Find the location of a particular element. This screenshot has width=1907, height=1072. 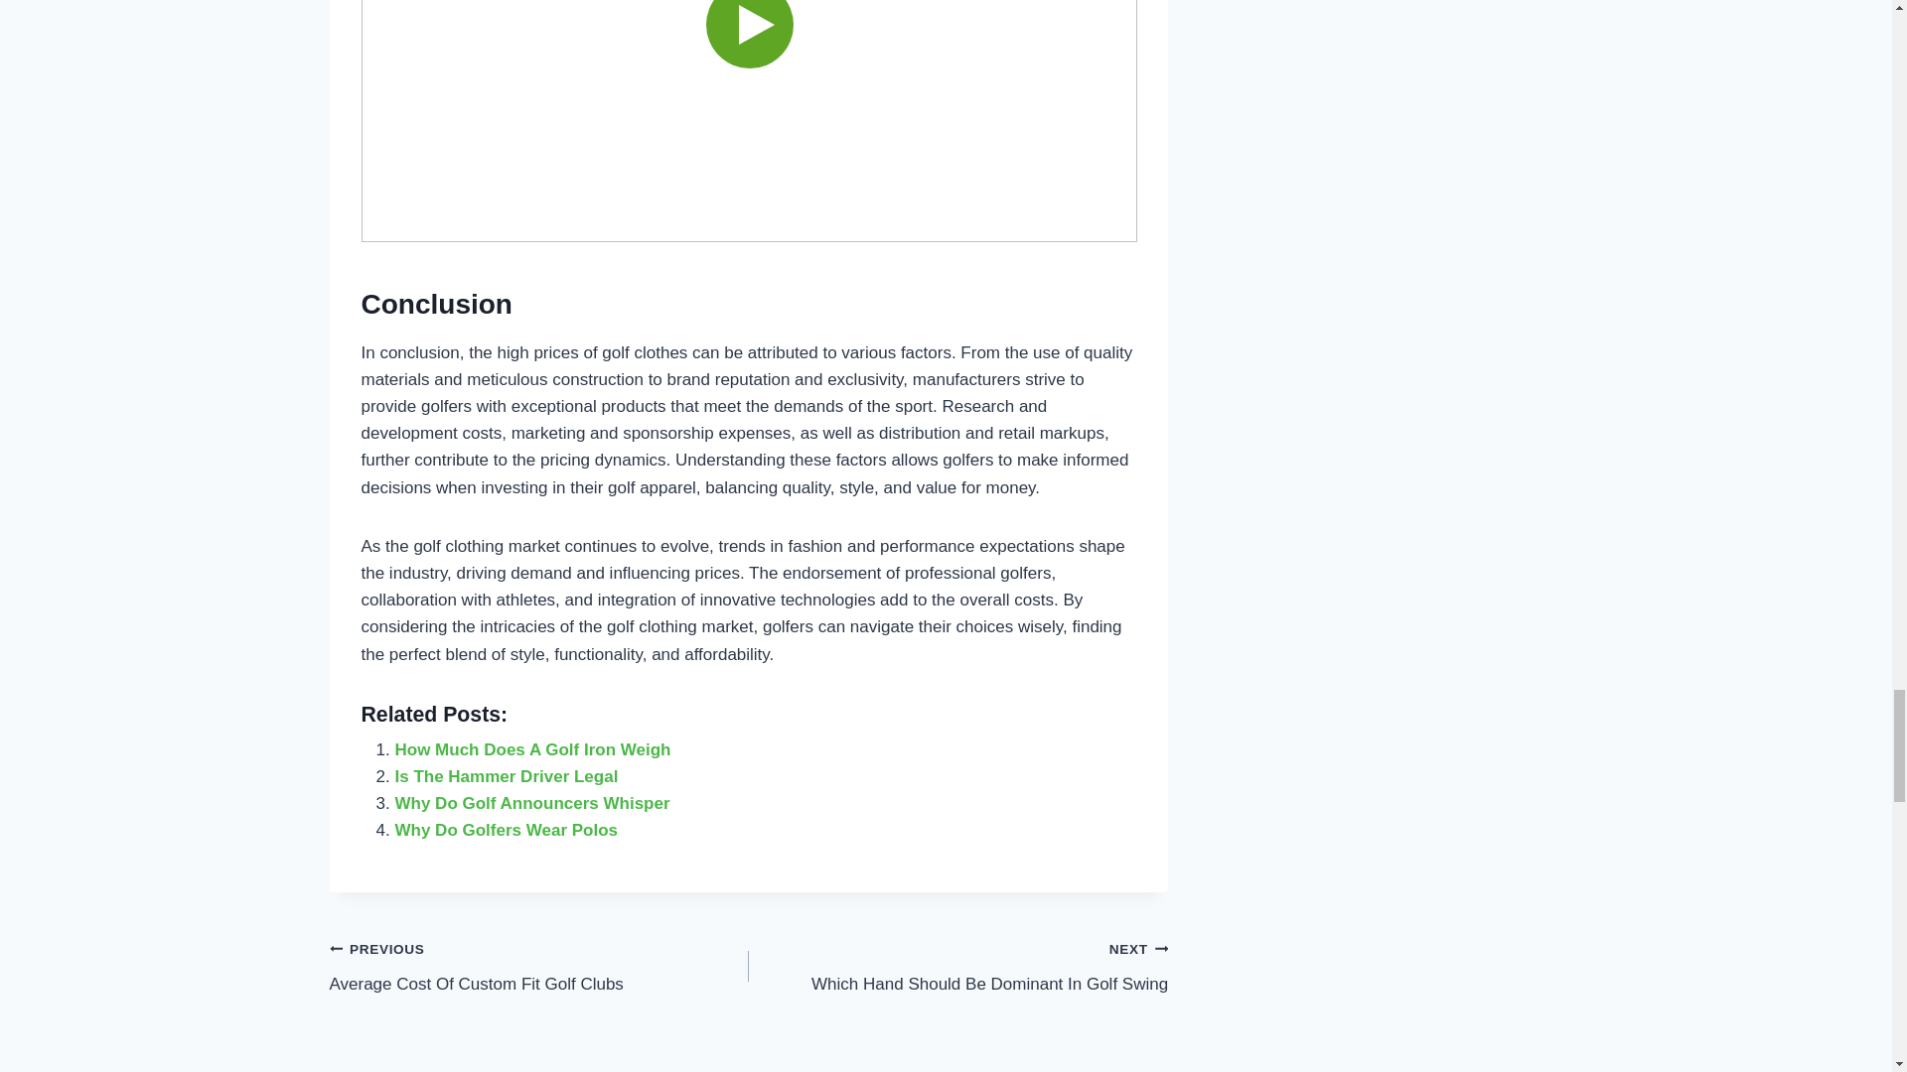

Is The Hammer Driver Legal is located at coordinates (539, 966).